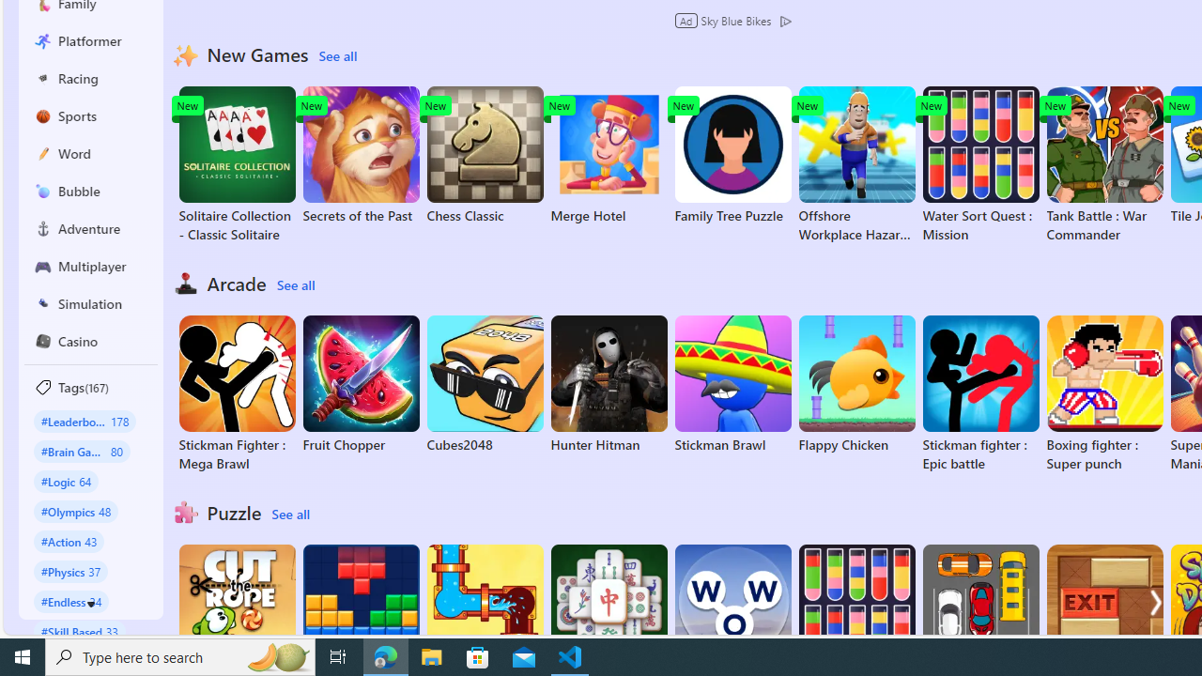 The height and width of the screenshot is (676, 1202). What do you see at coordinates (785, 21) in the screenshot?
I see `Class: ad-choice  ad-choice-mono ` at bounding box center [785, 21].